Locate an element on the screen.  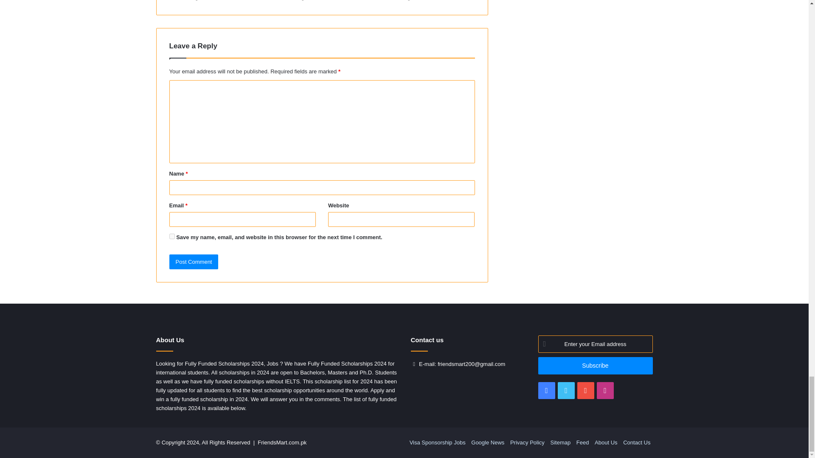
Post Comment is located at coordinates (194, 262).